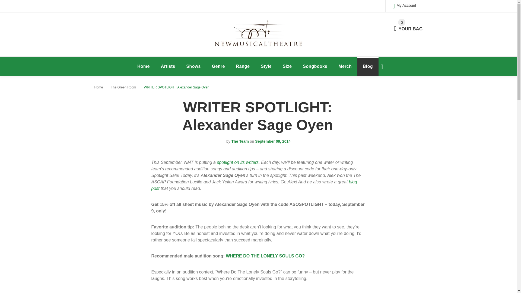 This screenshot has width=521, height=293. I want to click on Songbooks, so click(143, 66).